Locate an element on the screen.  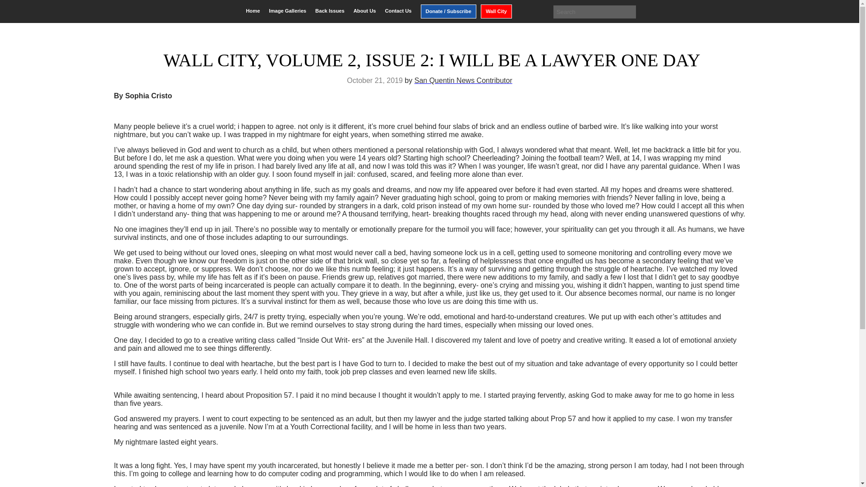
Contact Us is located at coordinates (398, 11).